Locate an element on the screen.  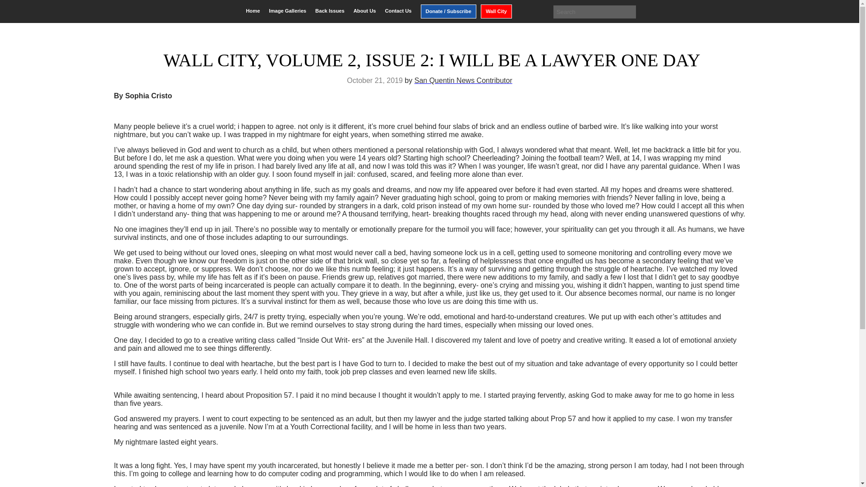
Contact Us is located at coordinates (398, 11).